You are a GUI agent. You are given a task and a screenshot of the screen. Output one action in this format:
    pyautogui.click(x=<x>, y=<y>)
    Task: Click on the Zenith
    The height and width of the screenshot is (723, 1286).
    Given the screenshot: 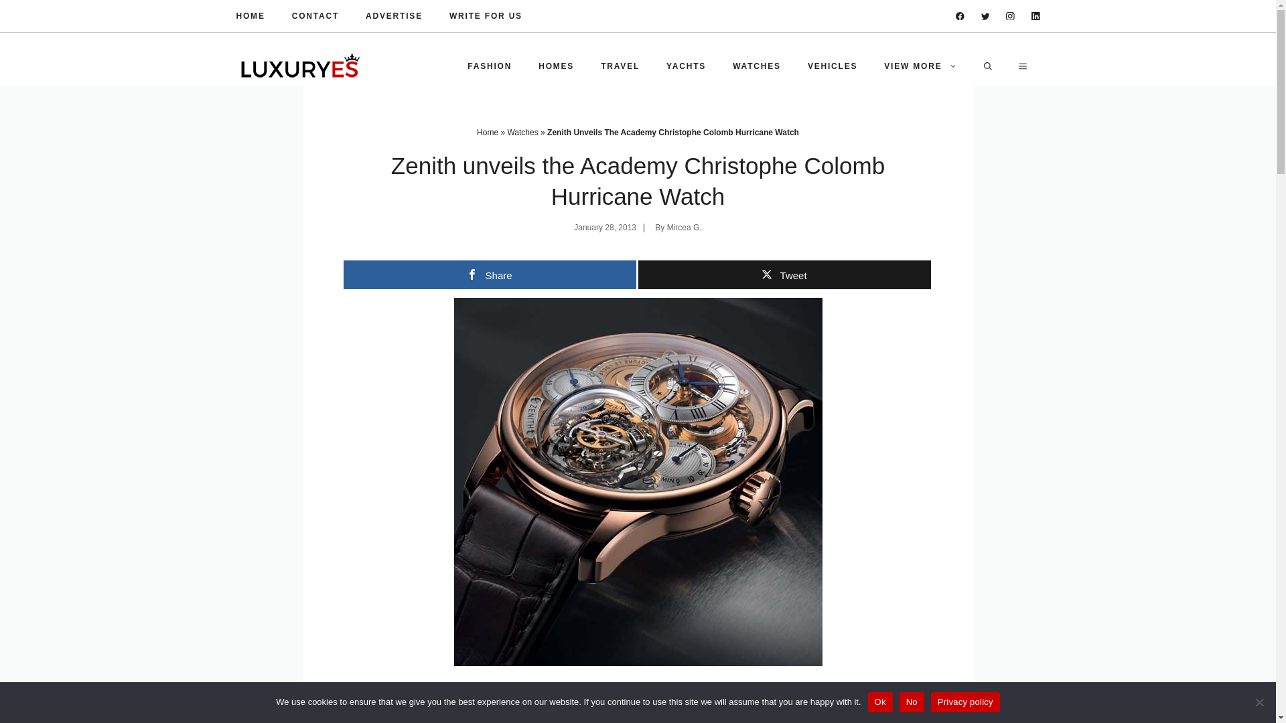 What is the action you would take?
    pyautogui.click(x=464, y=692)
    